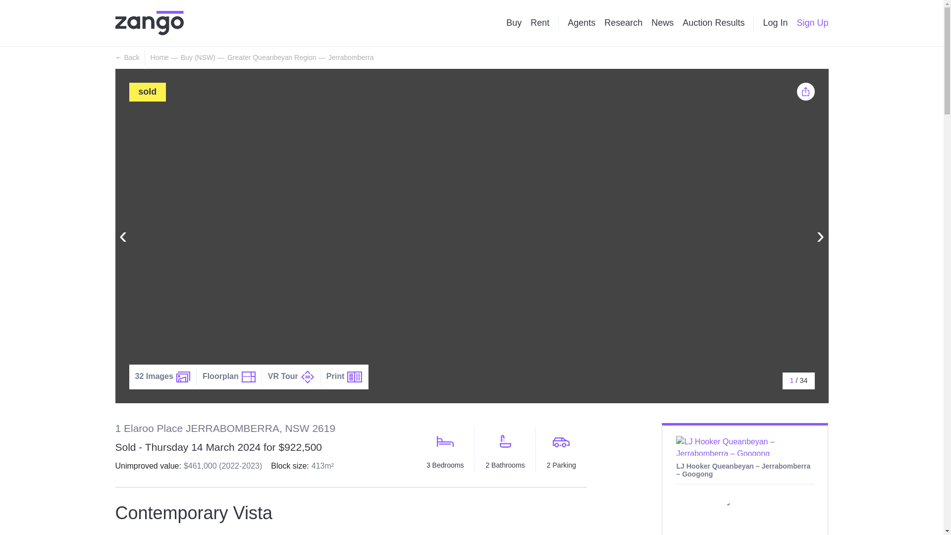  Describe the element at coordinates (581, 23) in the screenshot. I see `Agents` at that location.